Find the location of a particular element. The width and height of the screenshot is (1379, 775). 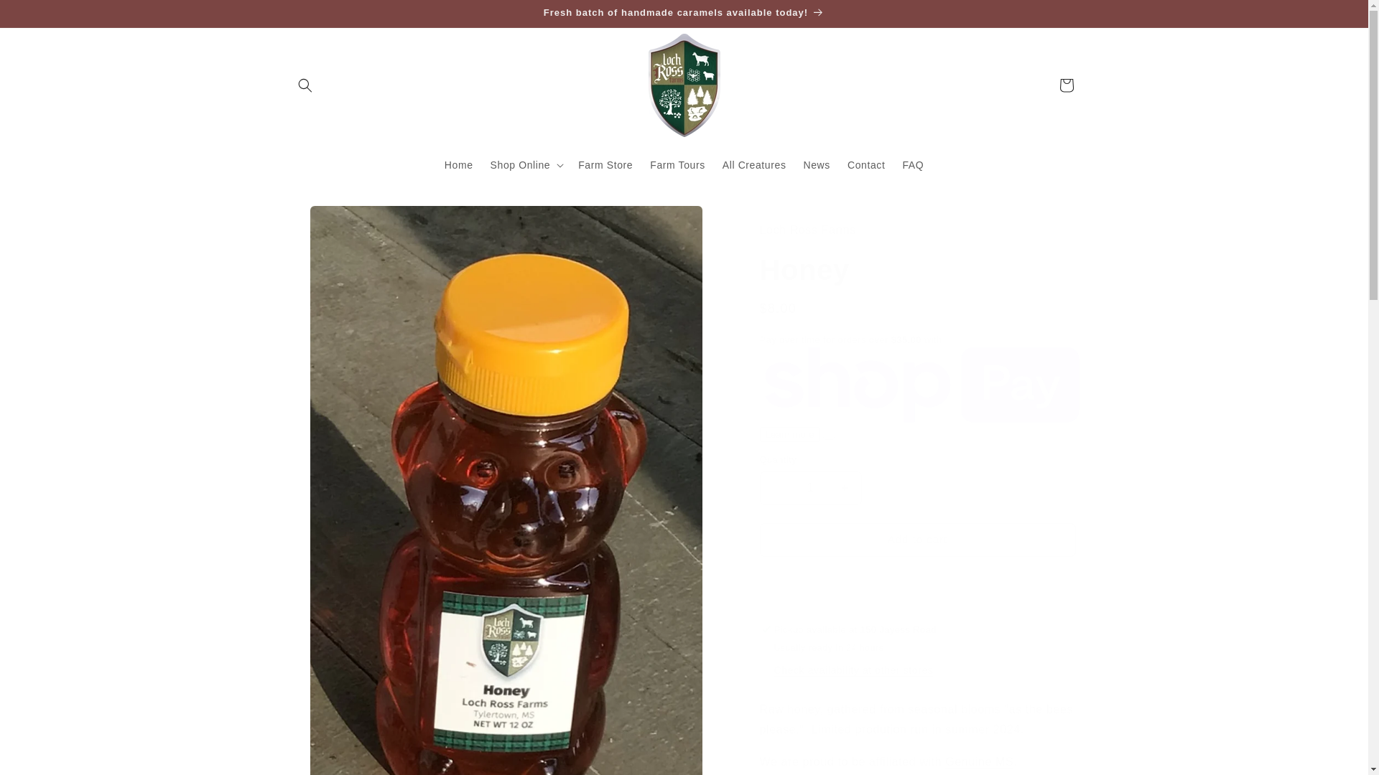

News is located at coordinates (816, 164).